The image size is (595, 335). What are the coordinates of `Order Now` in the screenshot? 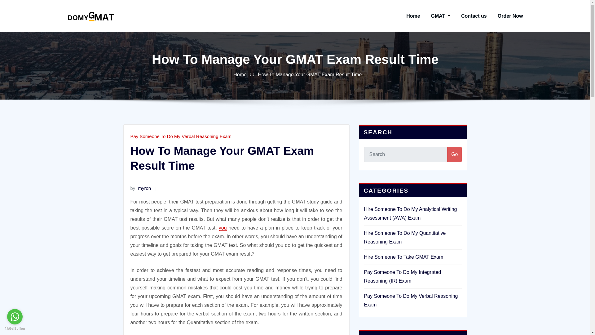 It's located at (510, 16).